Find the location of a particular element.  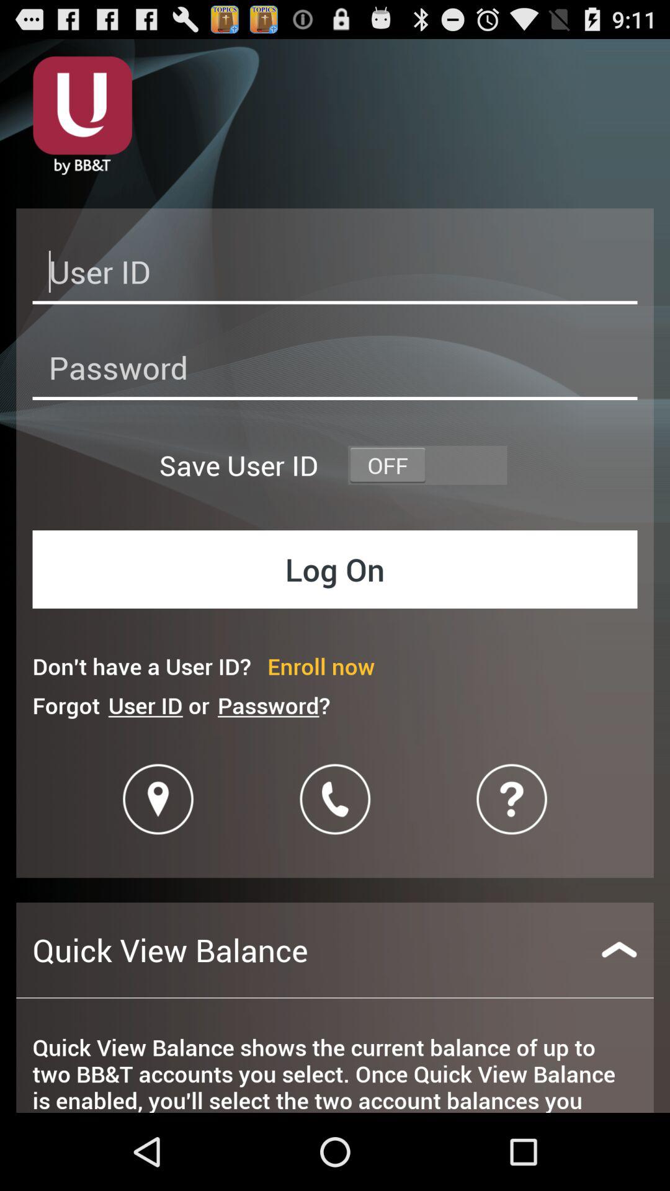

tap enroll now item is located at coordinates (321, 666).